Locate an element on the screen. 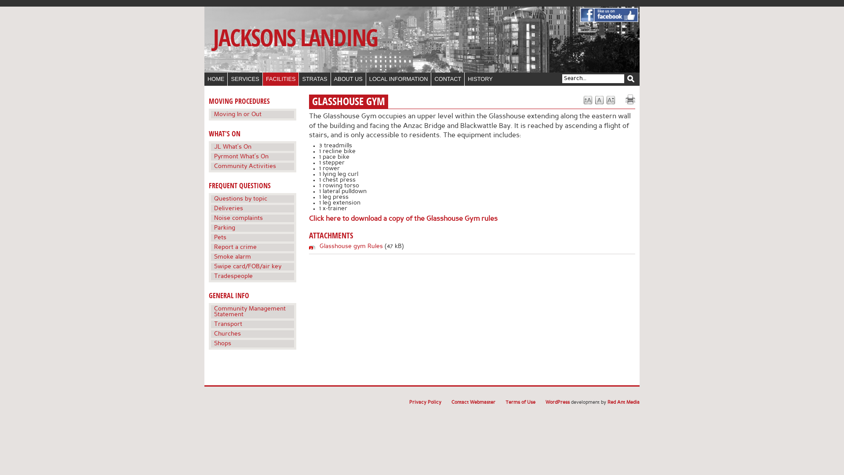 This screenshot has height=475, width=844. Swipe card/FOB/air key is located at coordinates (252, 266).